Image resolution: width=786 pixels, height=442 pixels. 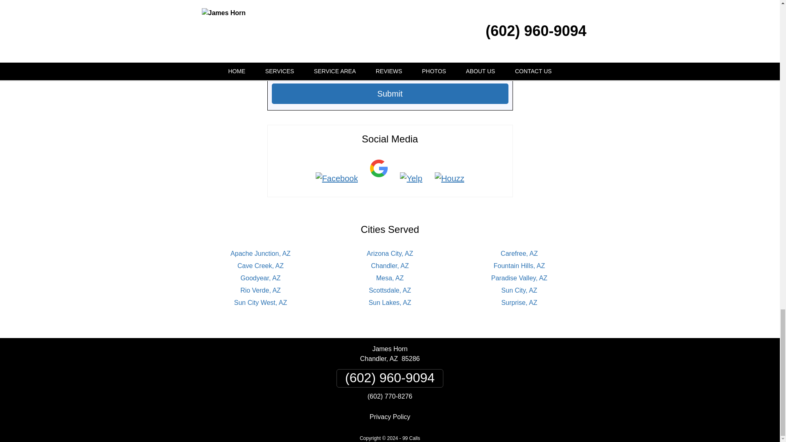 What do you see at coordinates (260, 277) in the screenshot?
I see `Goodyear, AZ` at bounding box center [260, 277].